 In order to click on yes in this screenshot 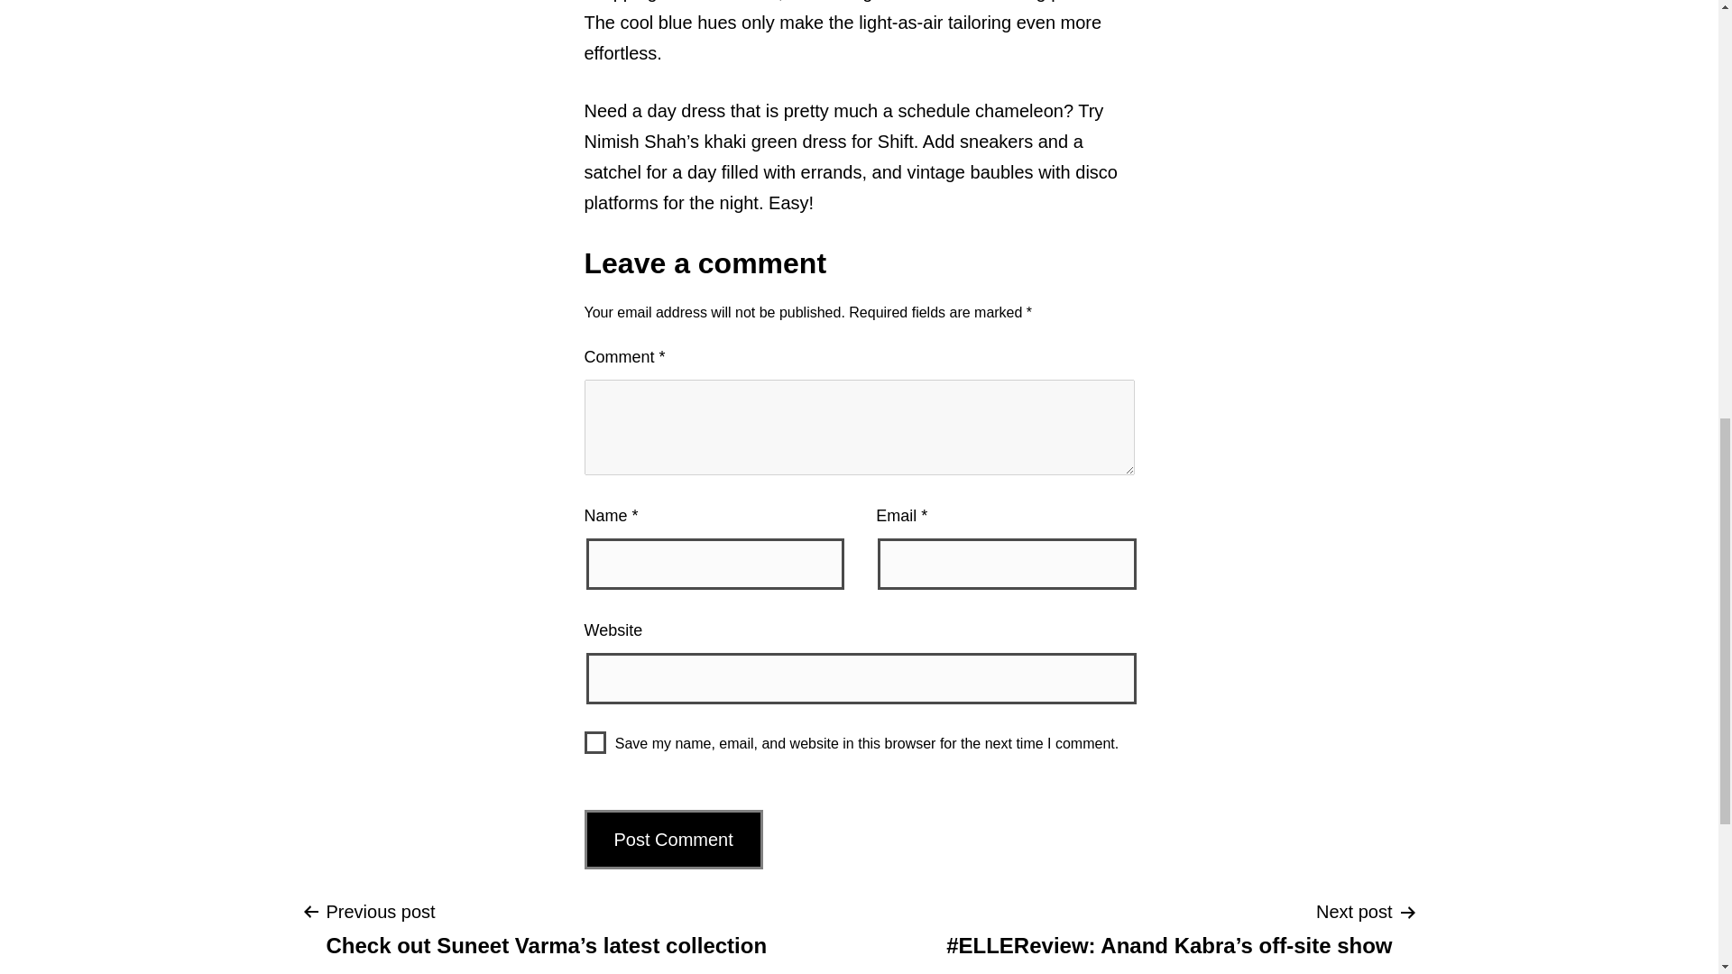, I will do `click(595, 742)`.